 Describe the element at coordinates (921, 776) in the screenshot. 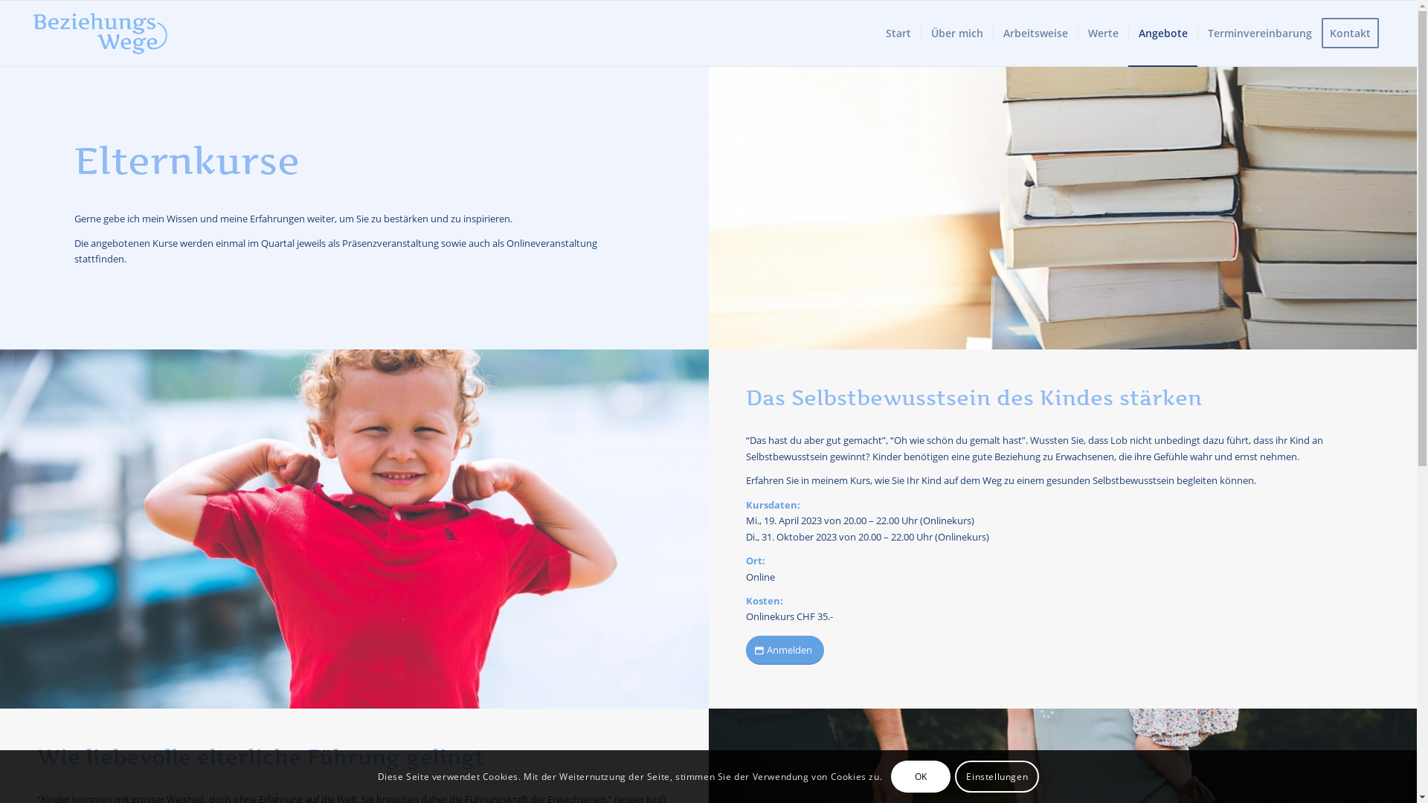

I see `OK` at that location.